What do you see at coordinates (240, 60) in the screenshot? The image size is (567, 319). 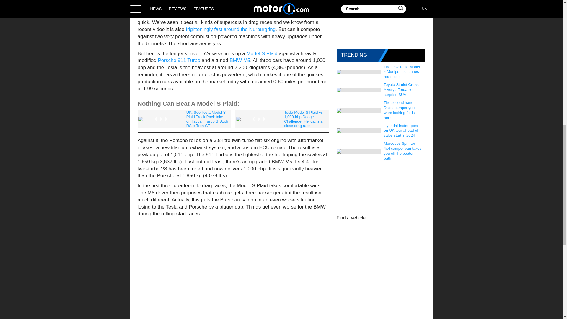 I see `BMW M5` at bounding box center [240, 60].